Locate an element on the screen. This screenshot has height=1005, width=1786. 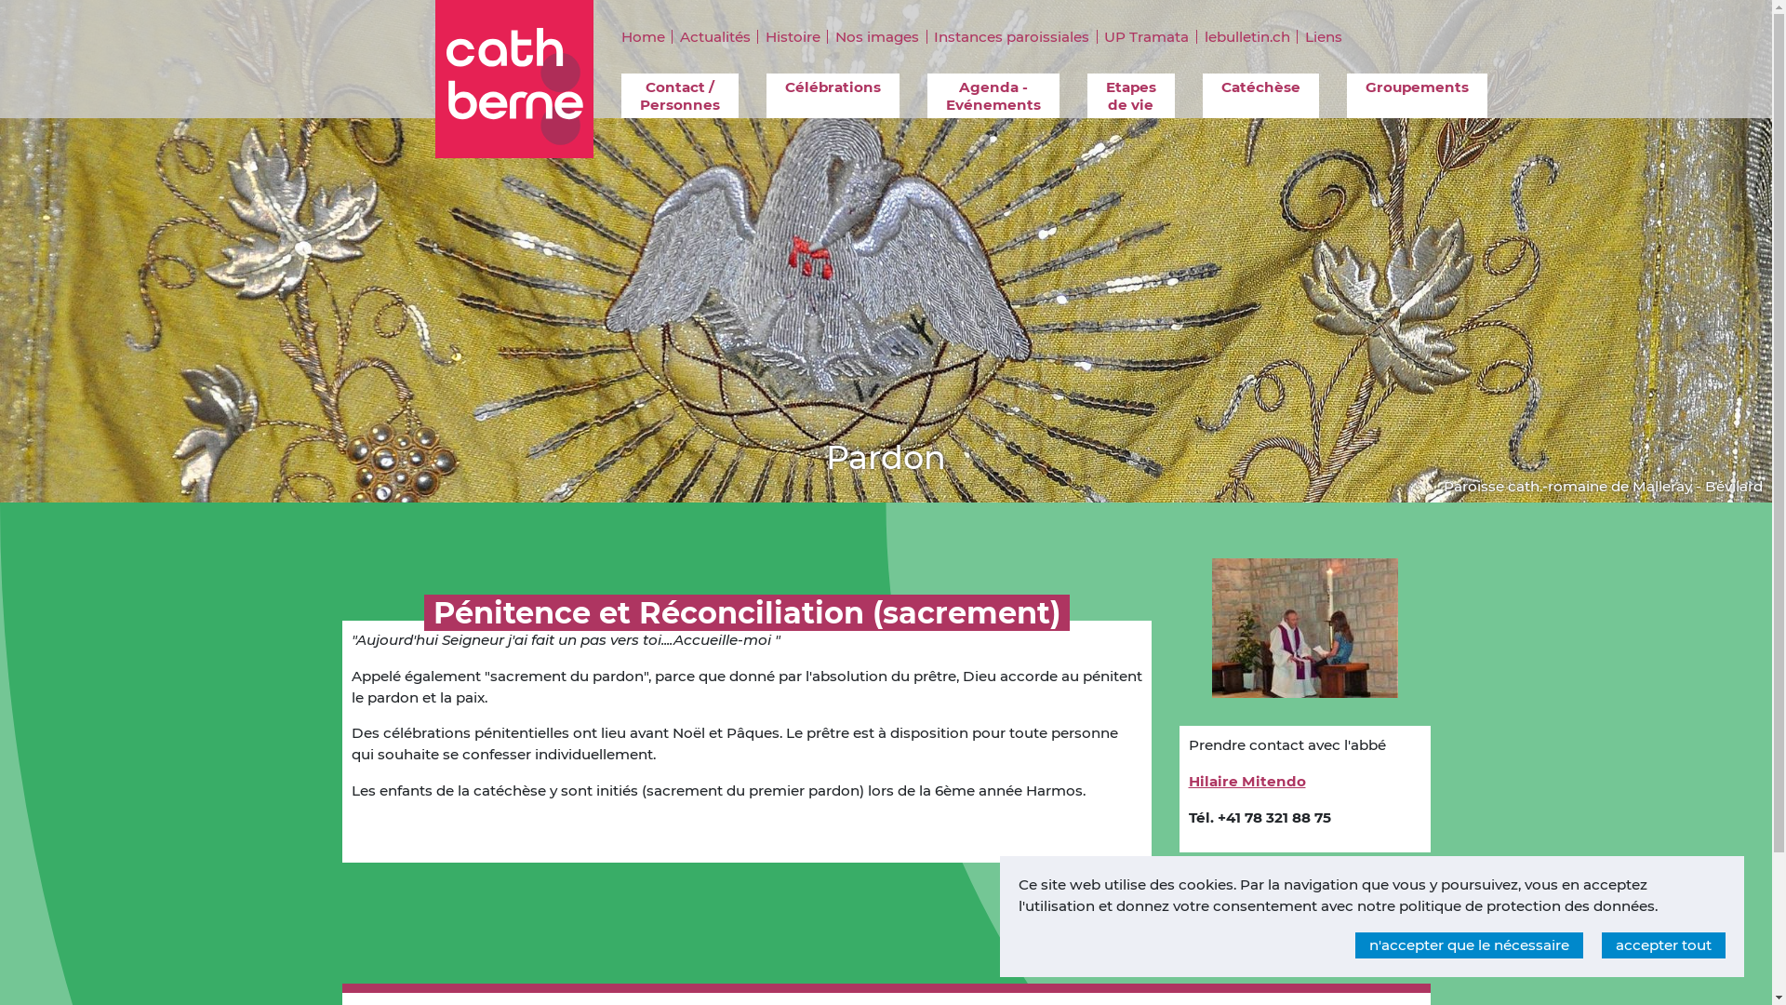
accepter tout is located at coordinates (1663, 945).